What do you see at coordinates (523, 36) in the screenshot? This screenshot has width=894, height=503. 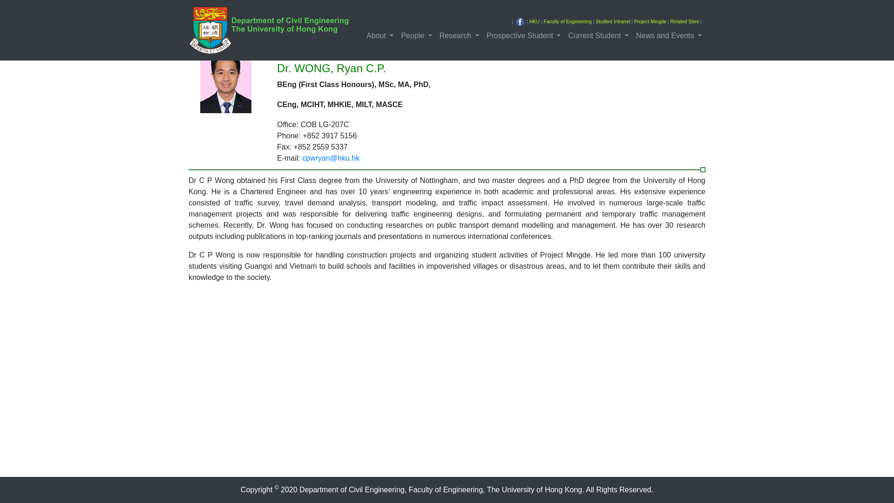 I see `Prospective Student` at bounding box center [523, 36].